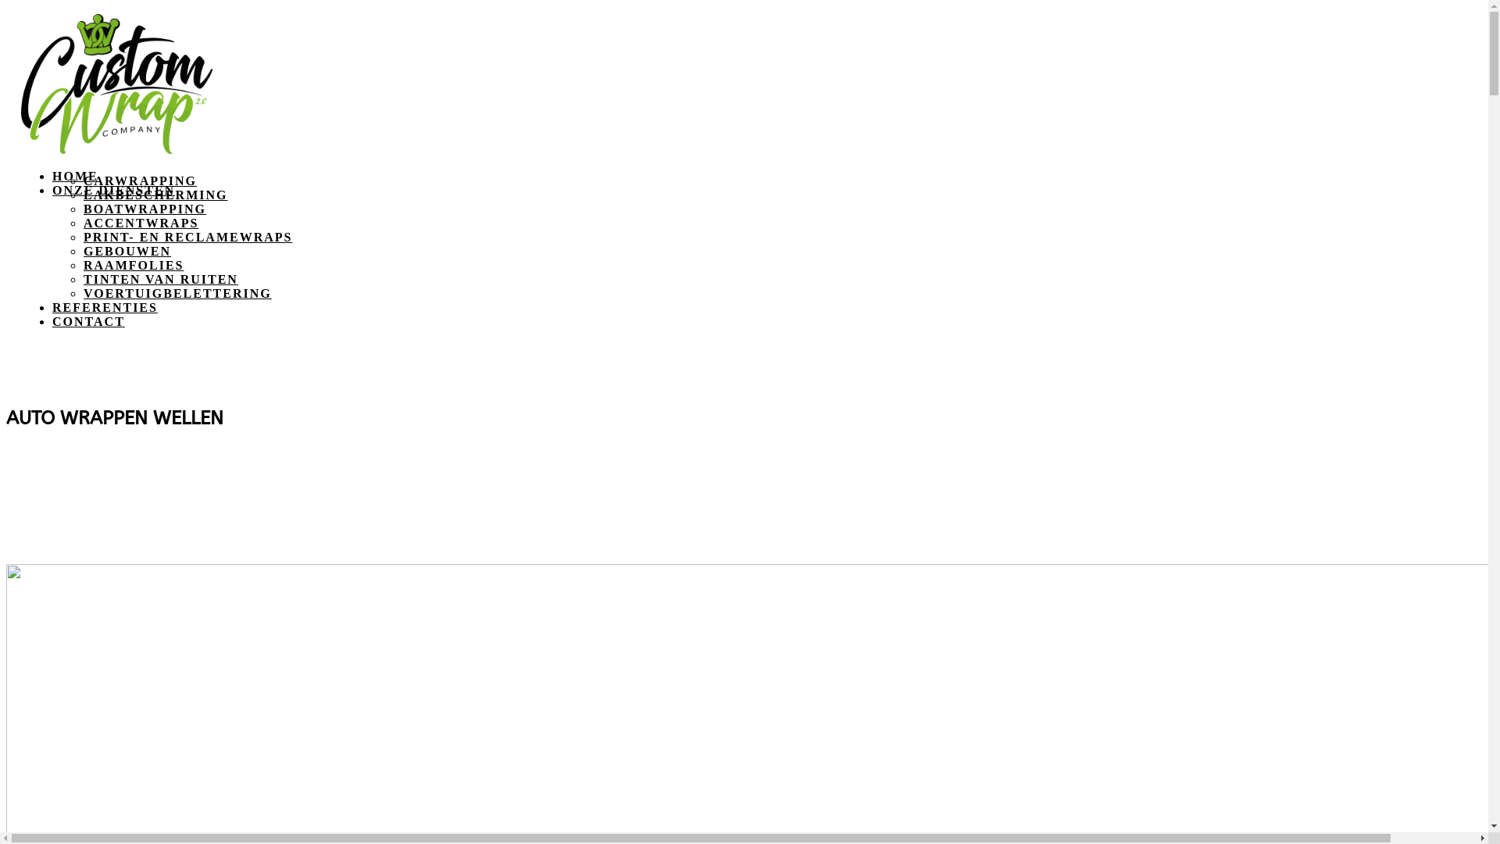  What do you see at coordinates (187, 237) in the screenshot?
I see `PRINT- EN RECLAMEWRAPS` at bounding box center [187, 237].